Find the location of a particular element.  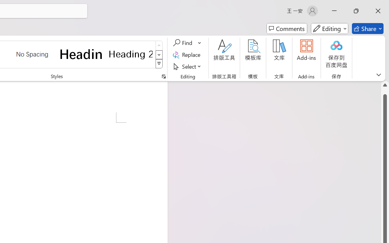

Replace... is located at coordinates (188, 55).